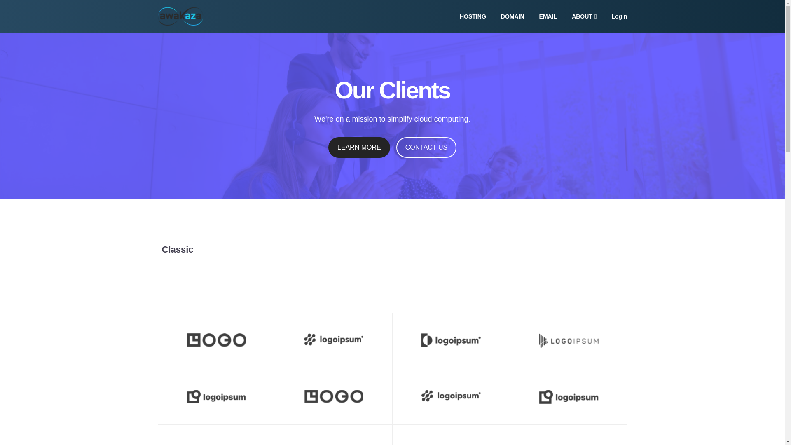 The image size is (791, 445). Describe the element at coordinates (548, 16) in the screenshot. I see `EMAIL` at that location.